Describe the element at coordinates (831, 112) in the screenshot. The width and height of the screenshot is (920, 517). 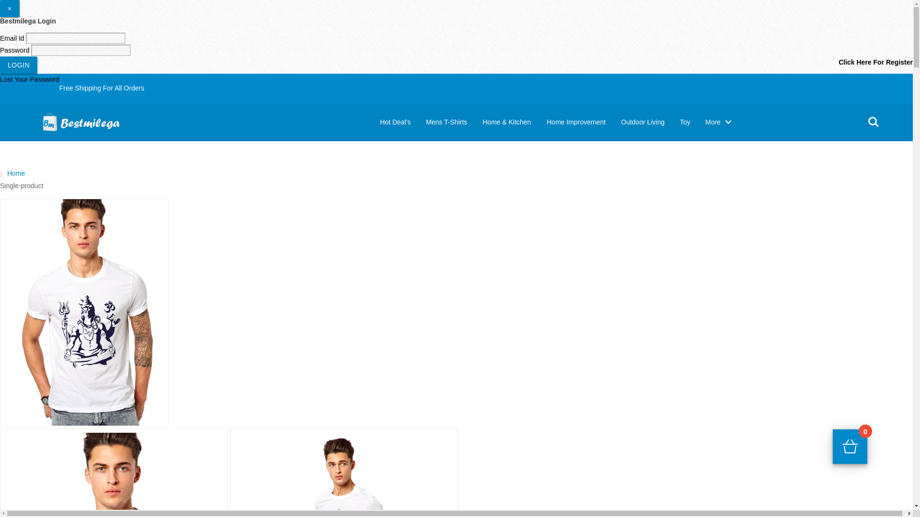
I see `Coustomer Care` at that location.